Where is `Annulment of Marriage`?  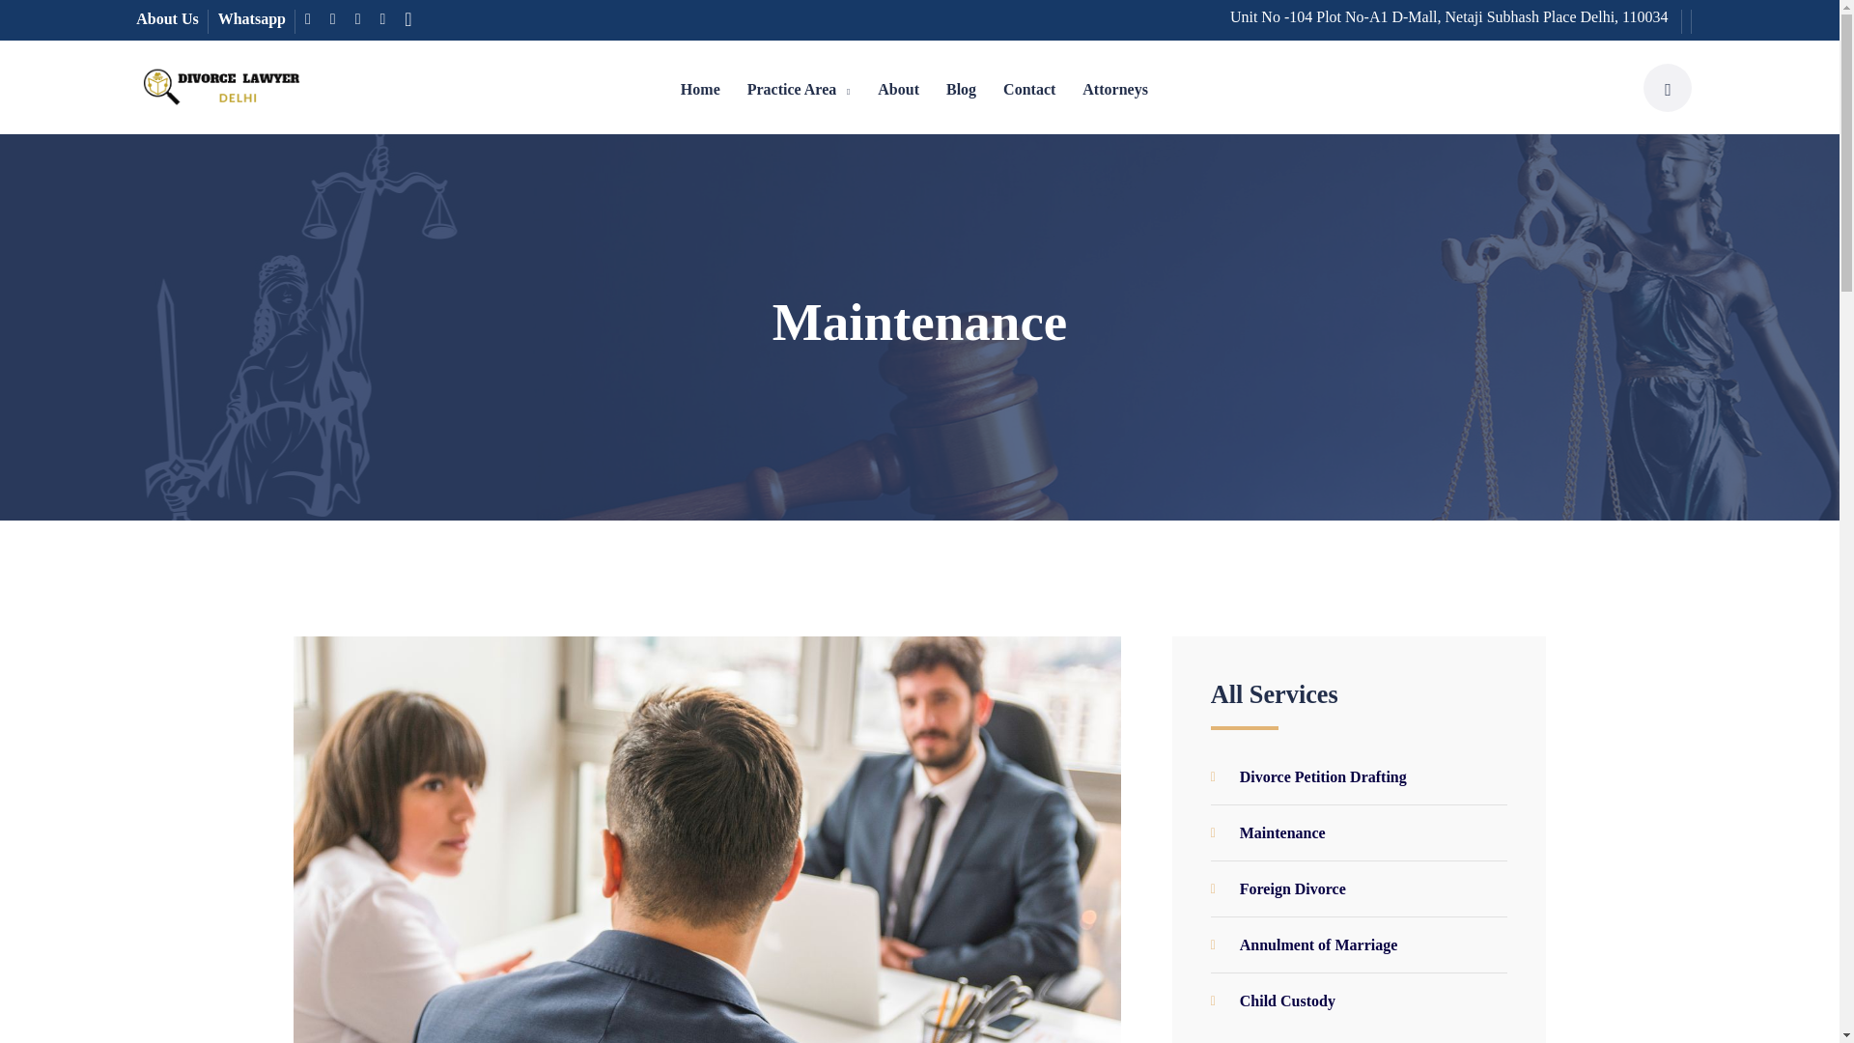 Annulment of Marriage is located at coordinates (1358, 944).